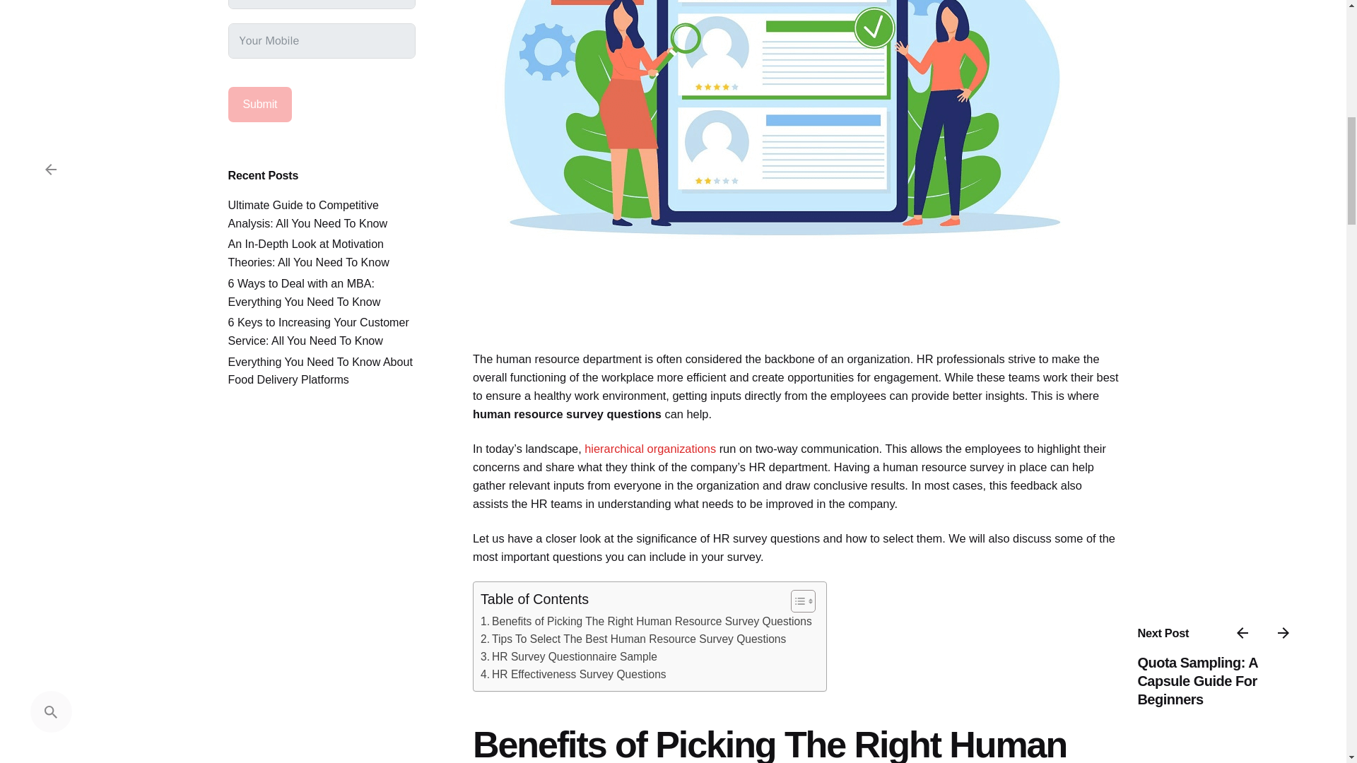  I want to click on Submit, so click(259, 105).